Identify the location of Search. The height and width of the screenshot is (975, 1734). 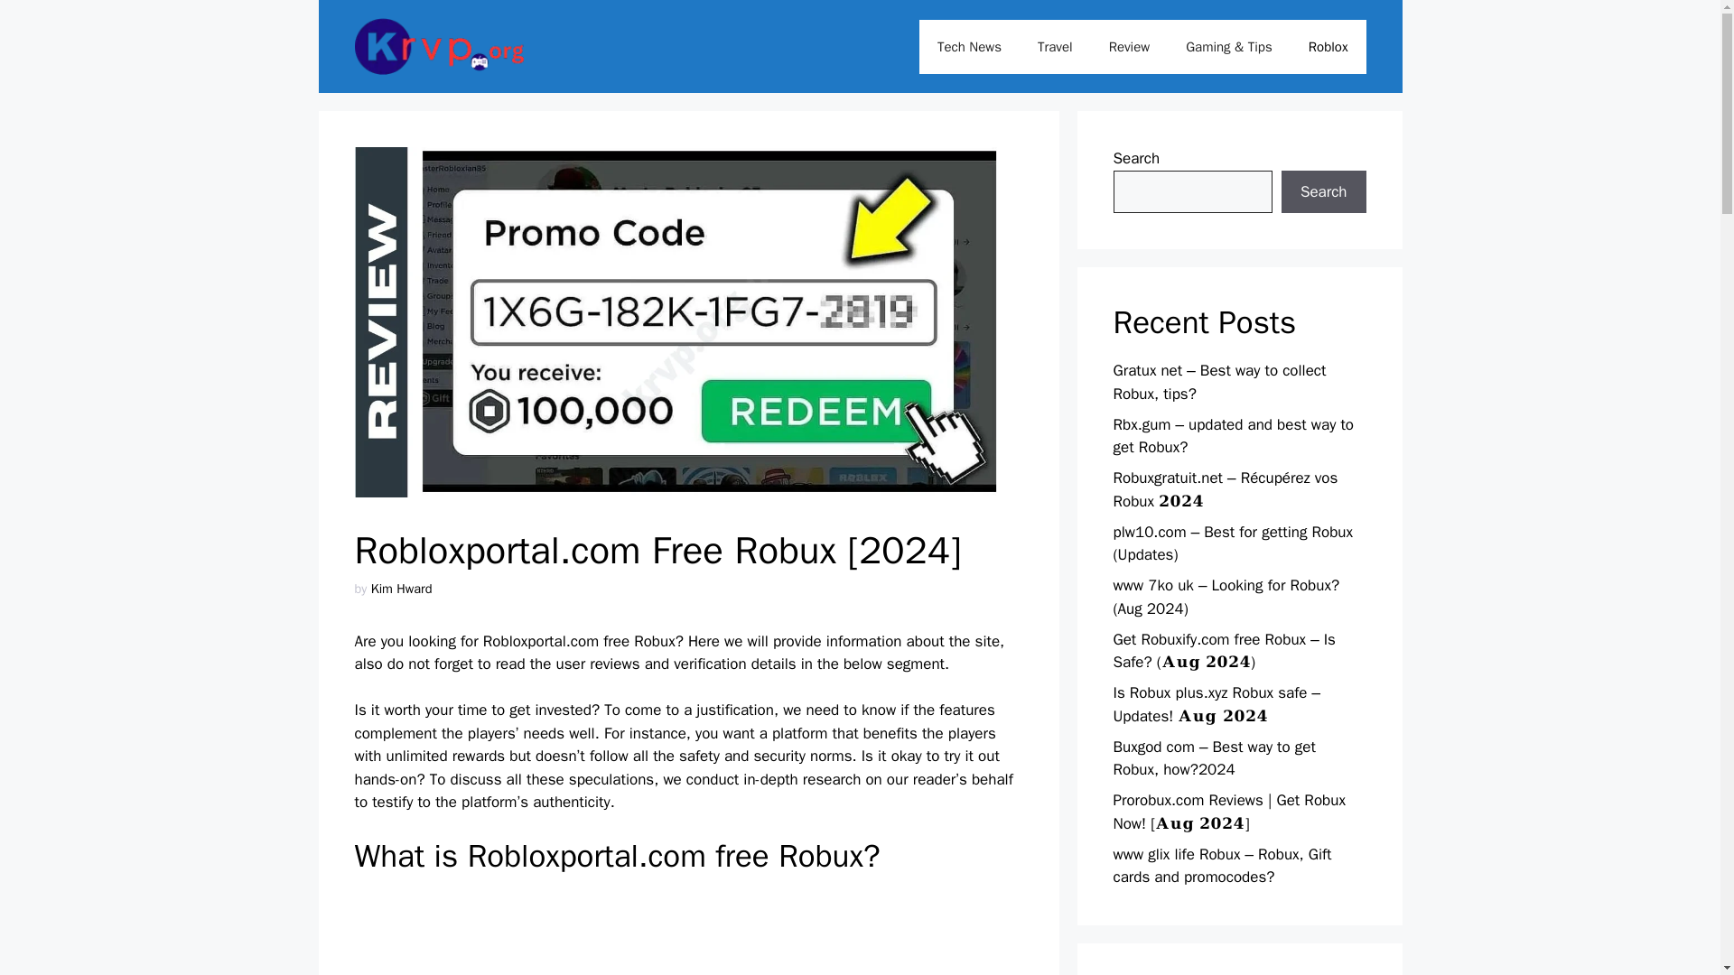
(1323, 191).